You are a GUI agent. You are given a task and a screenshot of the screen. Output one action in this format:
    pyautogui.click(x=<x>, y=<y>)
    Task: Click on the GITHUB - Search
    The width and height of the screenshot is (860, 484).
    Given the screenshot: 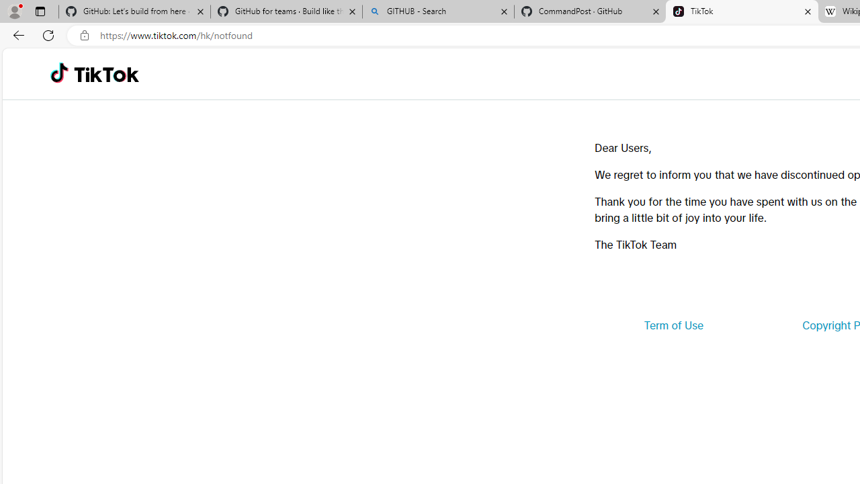 What is the action you would take?
    pyautogui.click(x=438, y=12)
    